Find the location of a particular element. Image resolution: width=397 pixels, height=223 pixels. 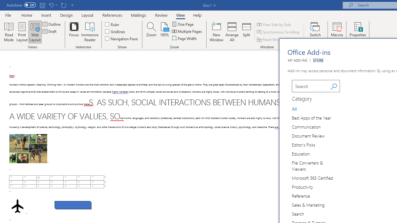

STORE is located at coordinates (318, 60).